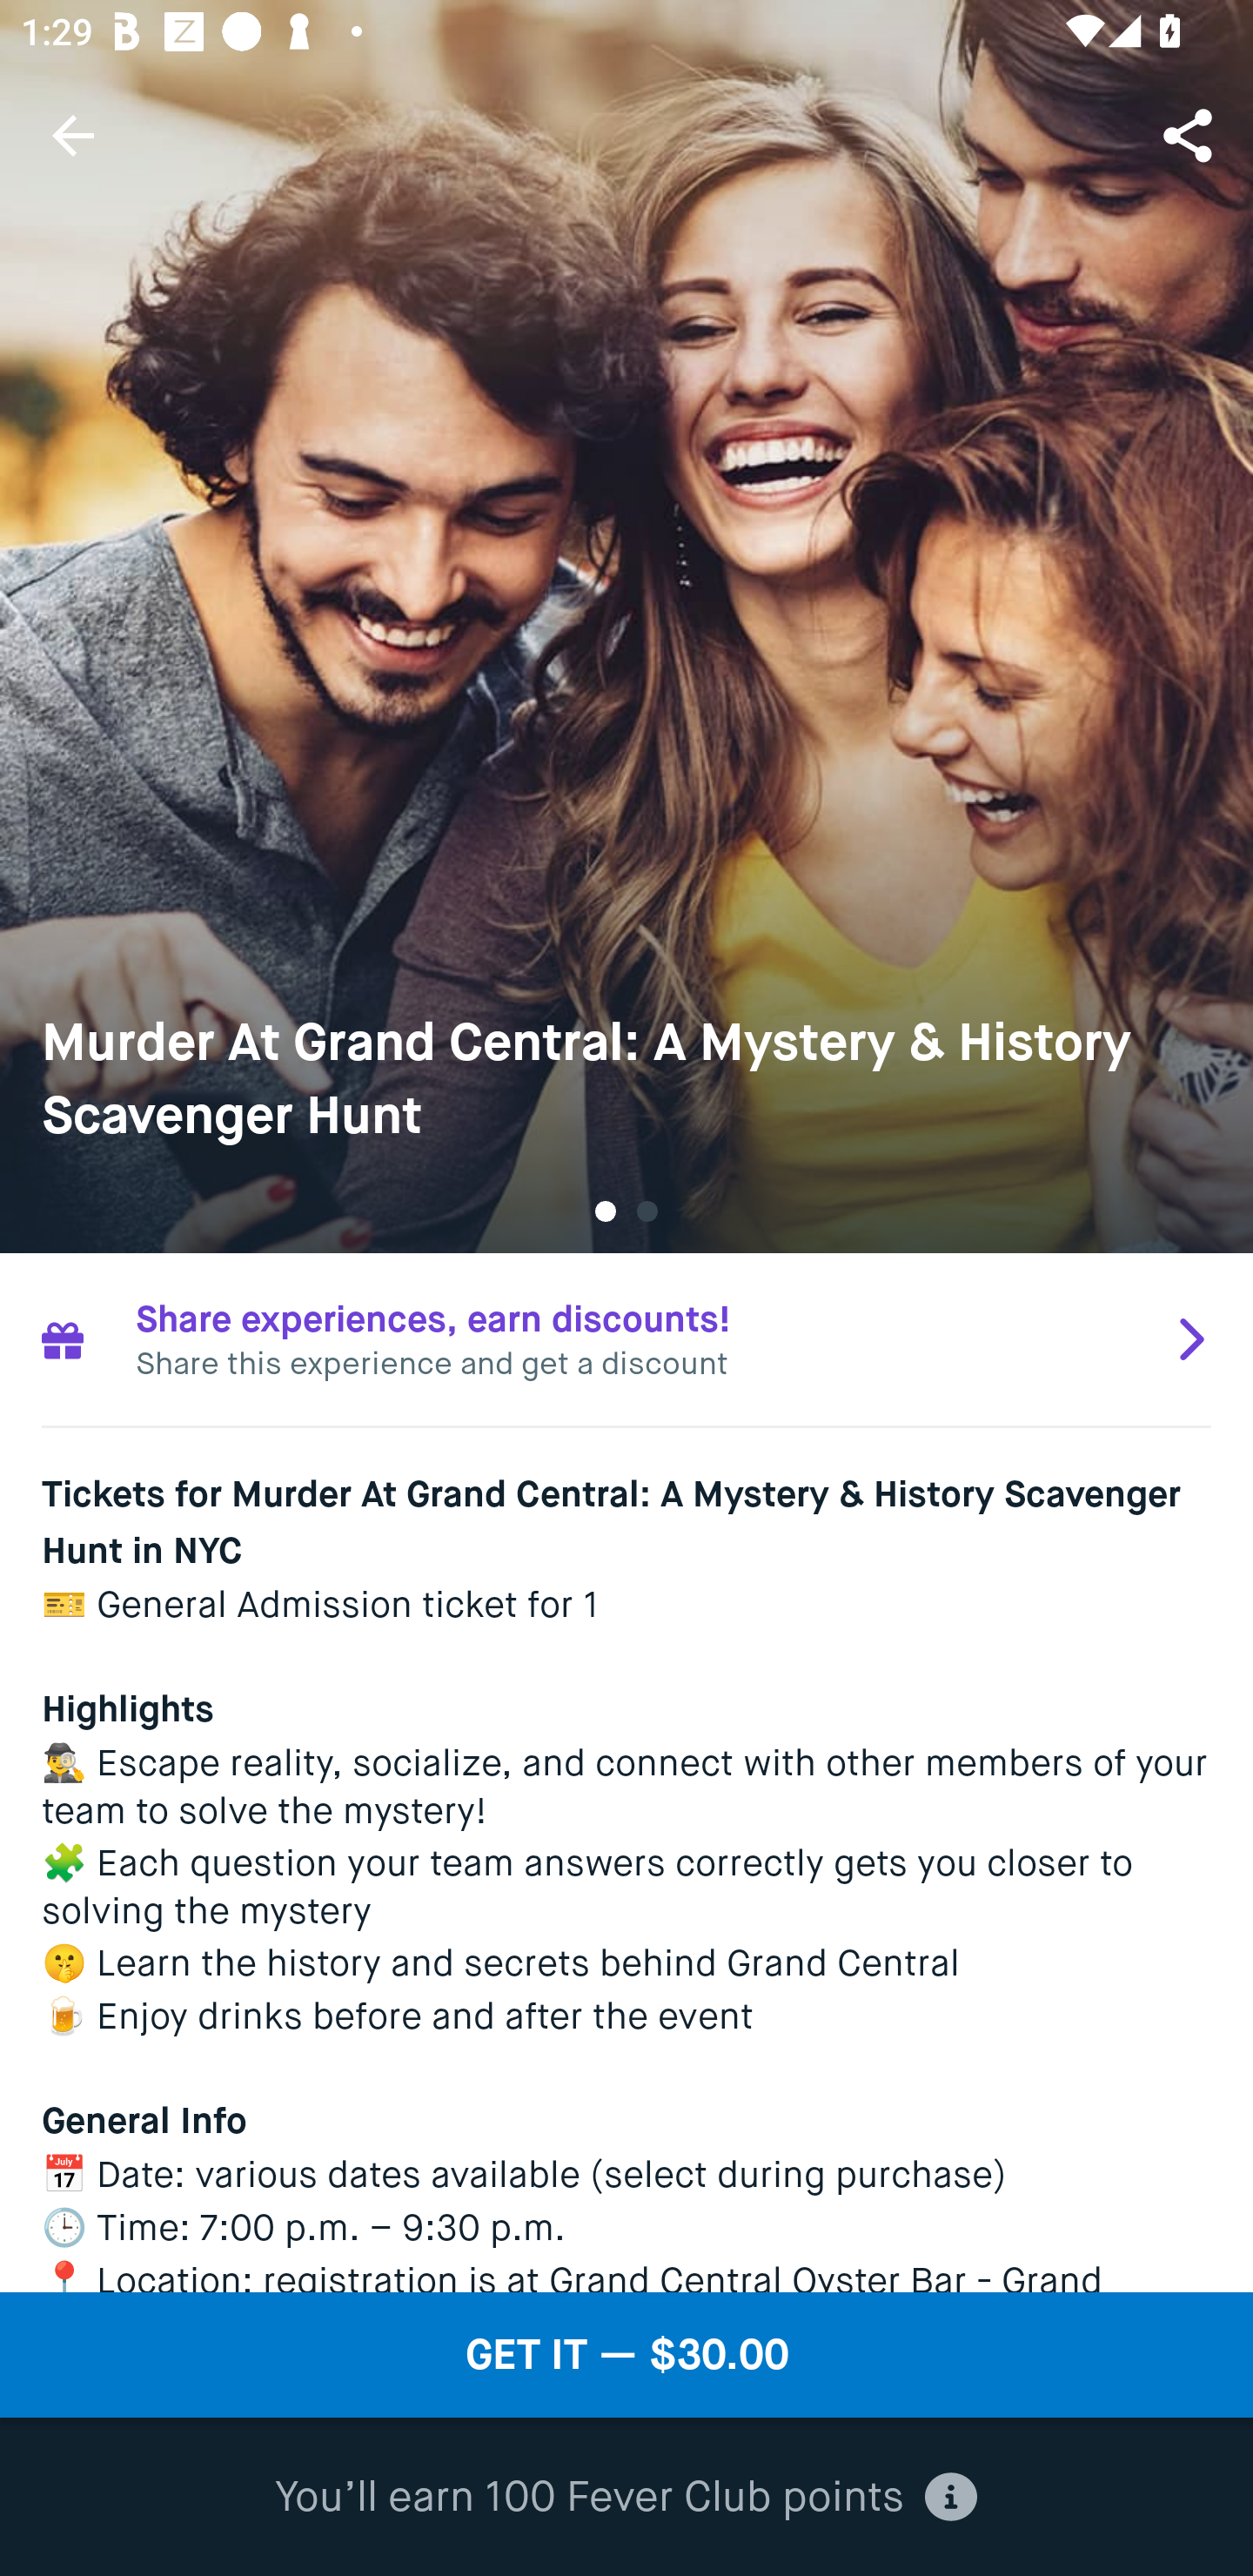  I want to click on Navigate up, so click(73, 135).